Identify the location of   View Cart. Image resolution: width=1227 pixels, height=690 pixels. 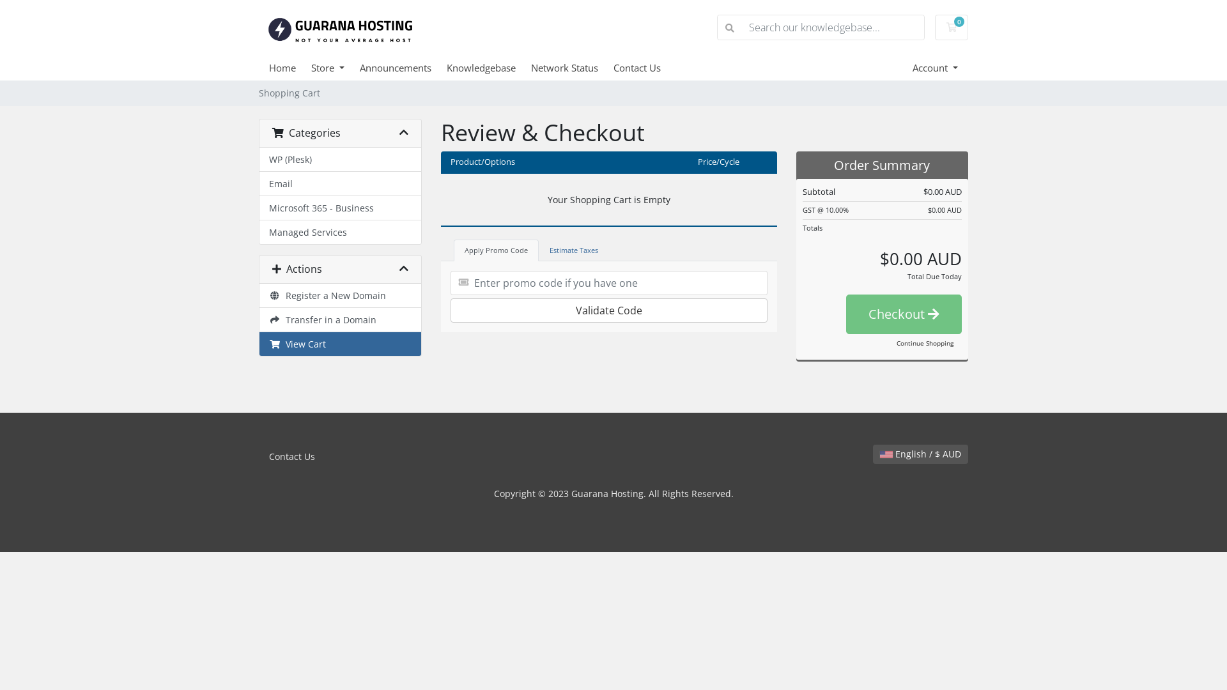
(340, 344).